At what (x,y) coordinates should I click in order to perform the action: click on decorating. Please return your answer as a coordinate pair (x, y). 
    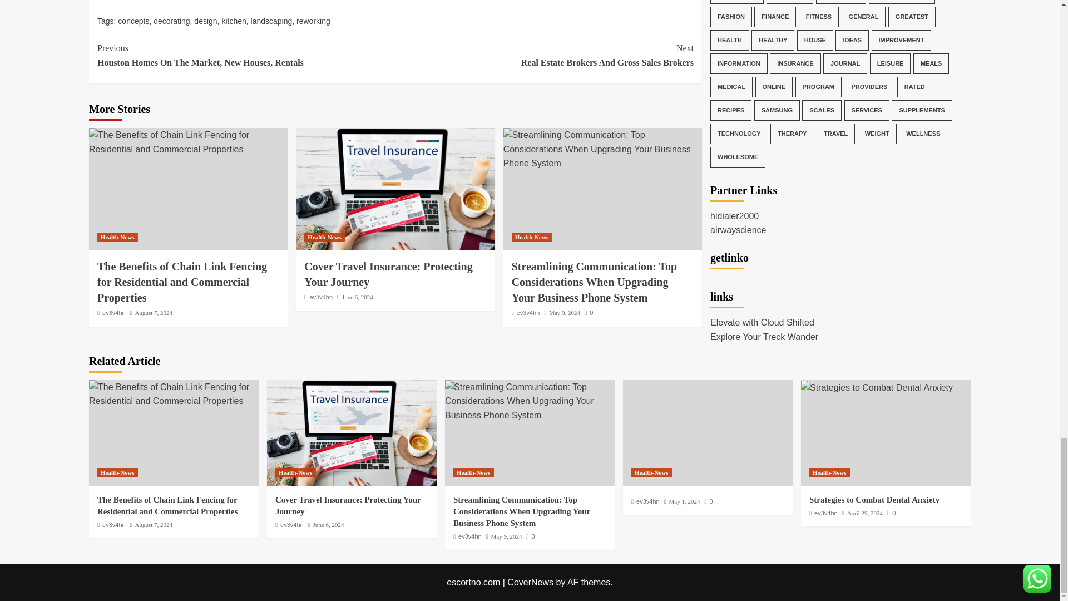
    Looking at the image, I should click on (171, 21).